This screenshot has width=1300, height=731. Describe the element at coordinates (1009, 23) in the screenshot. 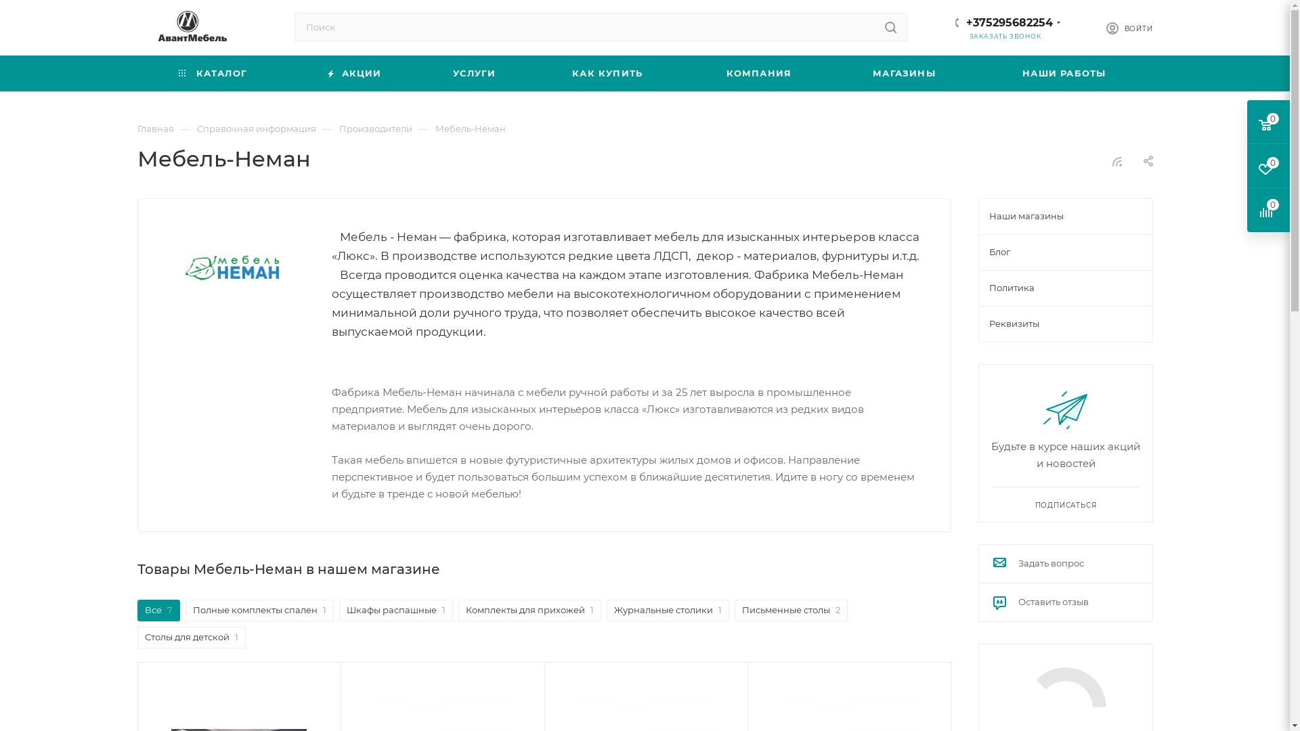

I see `+375295682254` at that location.